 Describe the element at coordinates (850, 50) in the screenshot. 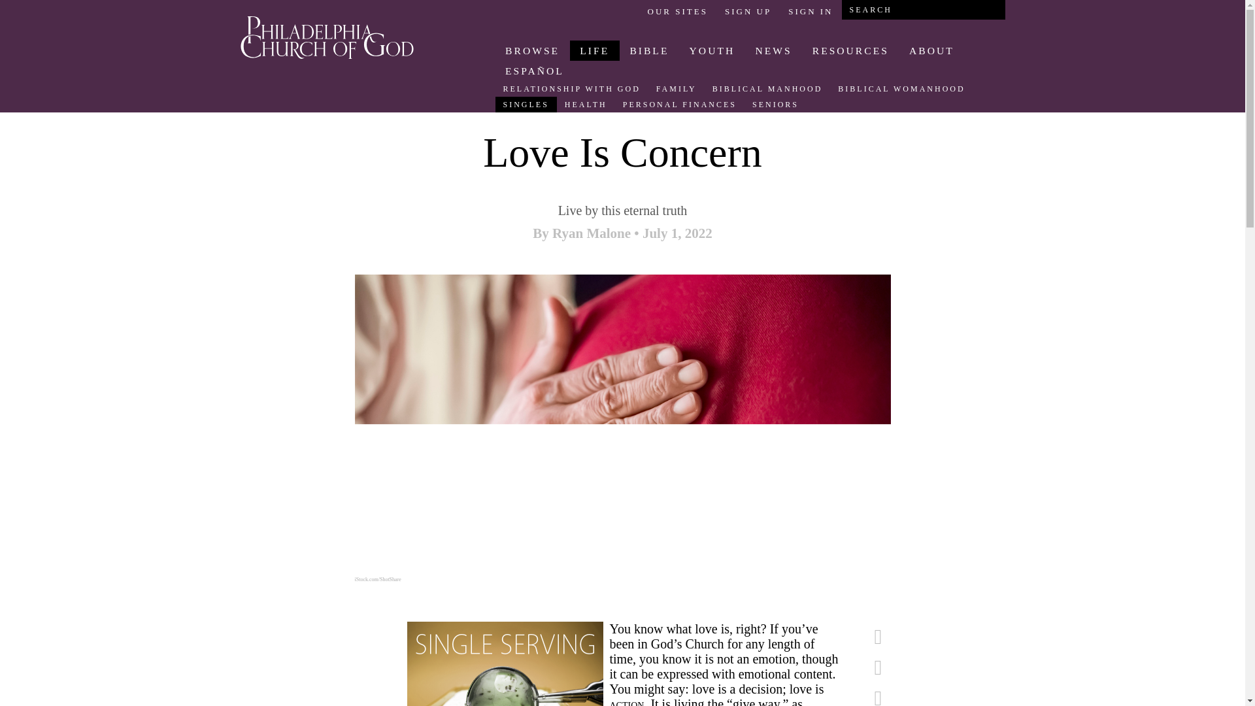

I see `RESOURCES` at that location.